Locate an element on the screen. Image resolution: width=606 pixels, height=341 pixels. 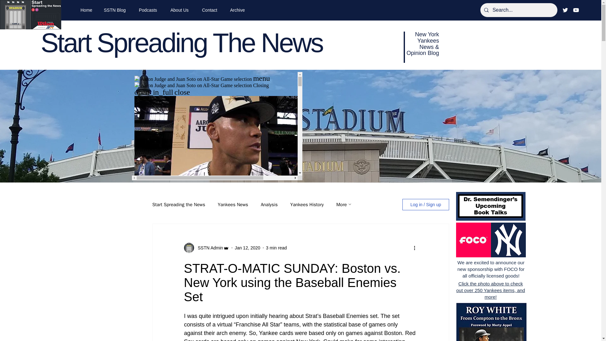
Jan 12, 2020 is located at coordinates (247, 248).